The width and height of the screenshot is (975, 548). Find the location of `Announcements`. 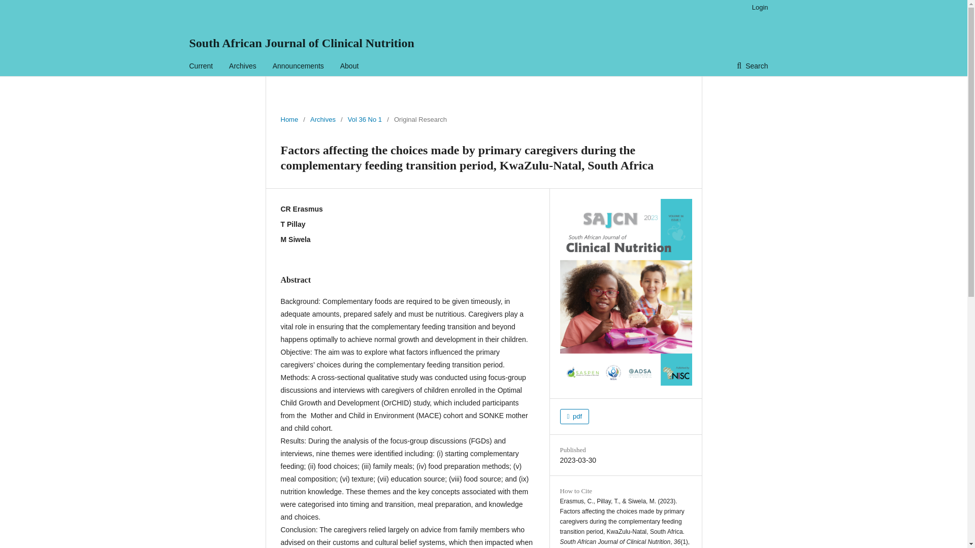

Announcements is located at coordinates (298, 66).